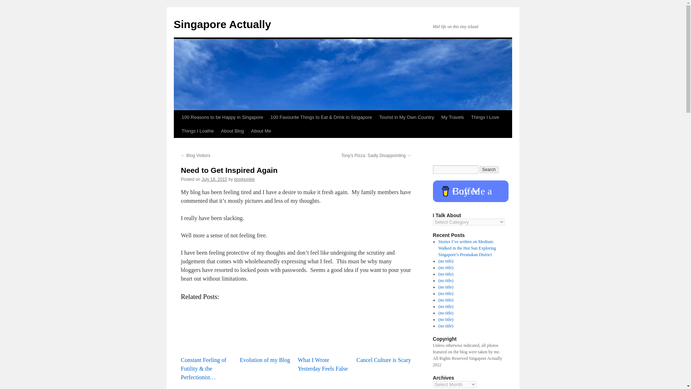  What do you see at coordinates (489, 169) in the screenshot?
I see `Search` at bounding box center [489, 169].